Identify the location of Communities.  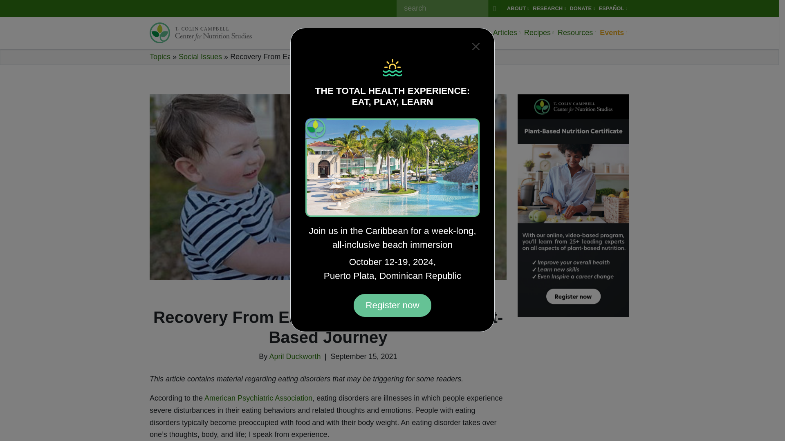
(466, 33).